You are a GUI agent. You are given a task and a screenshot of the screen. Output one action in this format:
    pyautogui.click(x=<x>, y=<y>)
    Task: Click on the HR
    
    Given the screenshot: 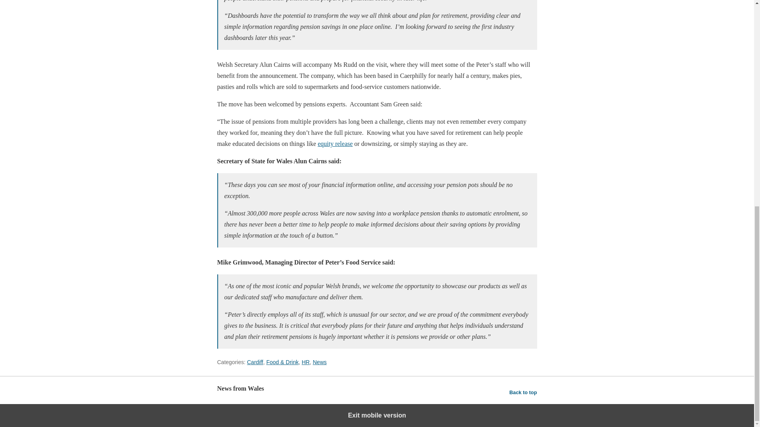 What is the action you would take?
    pyautogui.click(x=306, y=362)
    